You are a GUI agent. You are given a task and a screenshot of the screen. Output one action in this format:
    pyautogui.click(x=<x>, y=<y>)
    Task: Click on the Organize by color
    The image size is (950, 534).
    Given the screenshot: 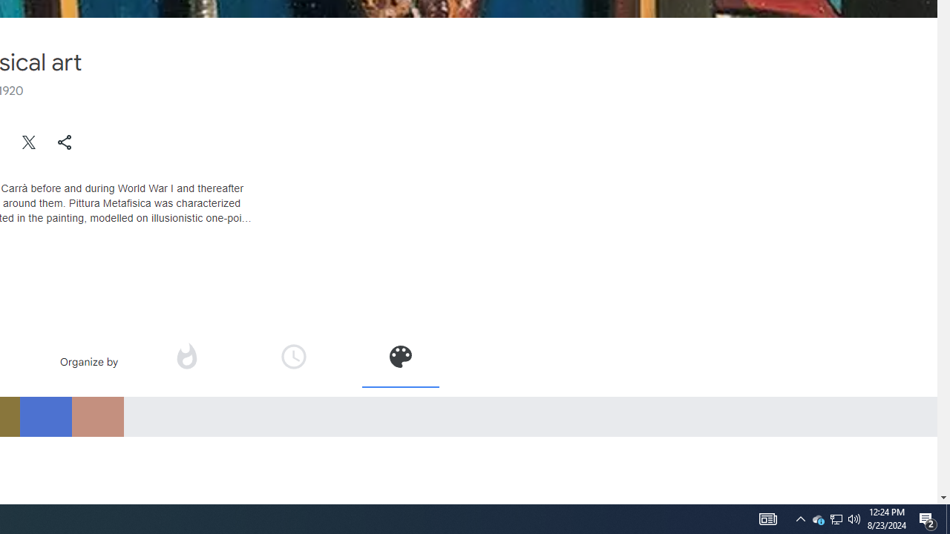 What is the action you would take?
    pyautogui.click(x=400, y=356)
    